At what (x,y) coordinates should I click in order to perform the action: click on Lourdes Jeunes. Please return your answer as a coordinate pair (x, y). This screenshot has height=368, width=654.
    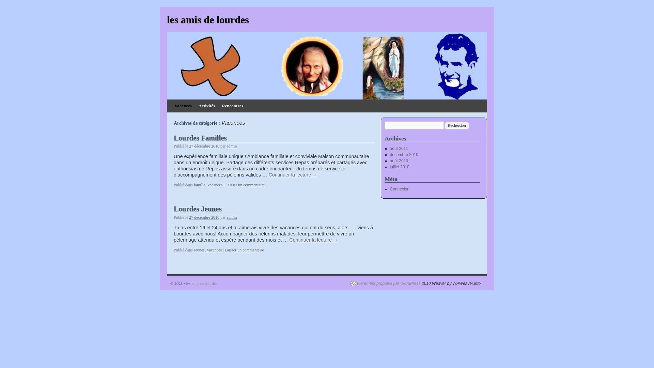
    Looking at the image, I should click on (198, 209).